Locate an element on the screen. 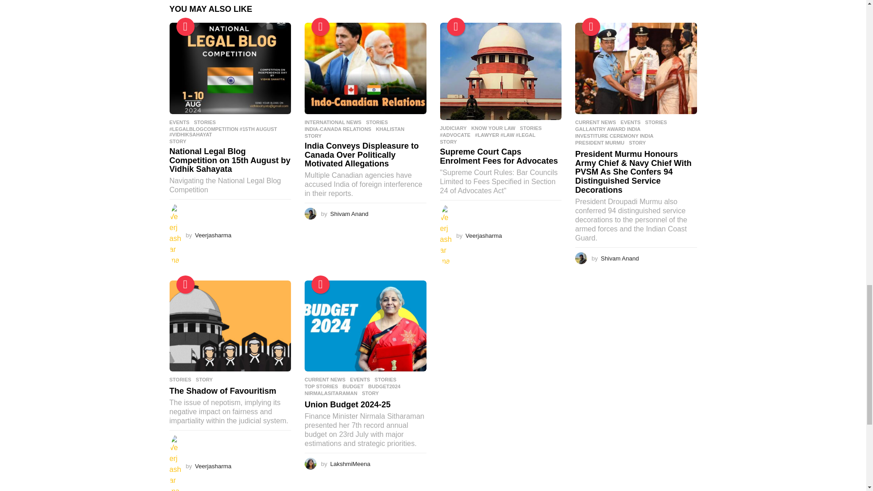  Union Budget 2024-25 is located at coordinates (366, 326).